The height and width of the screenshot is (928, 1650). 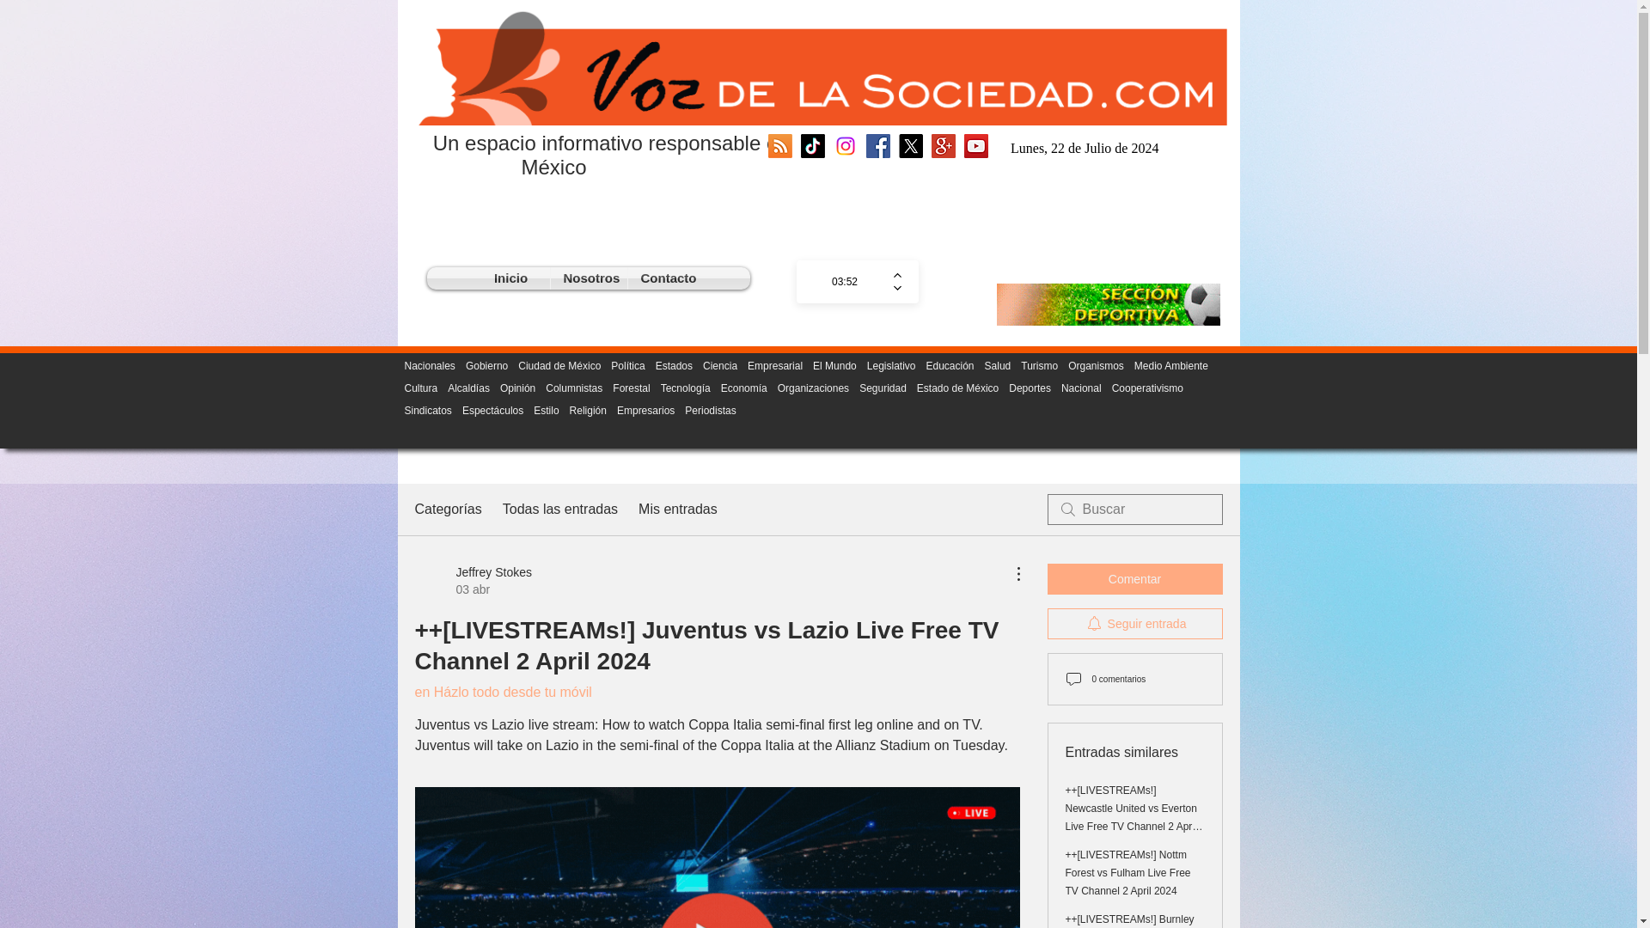 I want to click on El Mundo, so click(x=834, y=366).